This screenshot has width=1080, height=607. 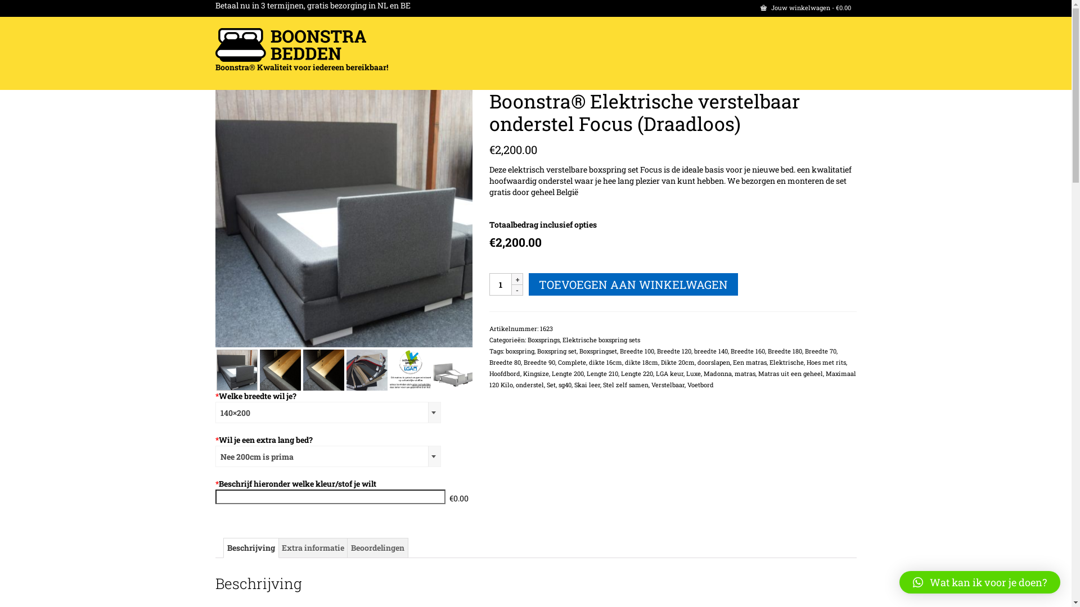 What do you see at coordinates (313, 548) in the screenshot?
I see `Extra informatie` at bounding box center [313, 548].